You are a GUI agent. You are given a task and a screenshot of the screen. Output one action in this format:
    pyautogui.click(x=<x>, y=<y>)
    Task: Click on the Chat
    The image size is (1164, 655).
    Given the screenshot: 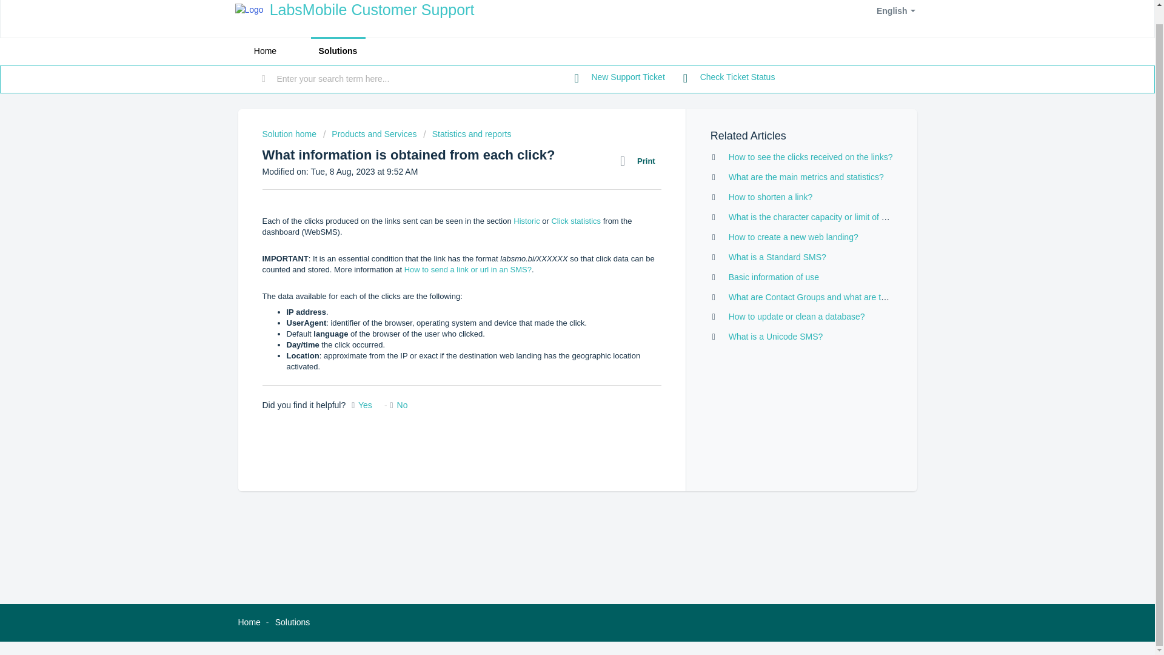 What is the action you would take?
    pyautogui.click(x=1124, y=607)
    